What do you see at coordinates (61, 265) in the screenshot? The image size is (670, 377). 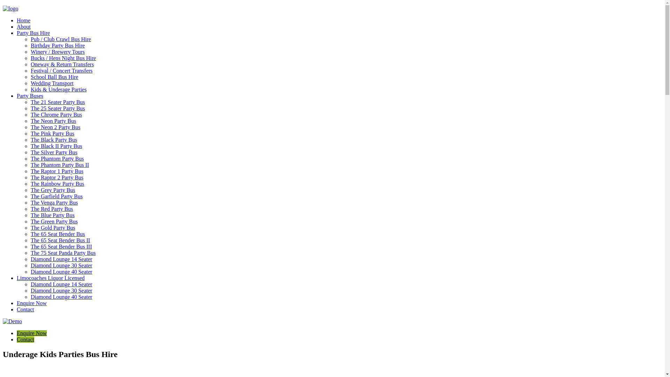 I see `Diamond Lounge 30 Seater` at bounding box center [61, 265].